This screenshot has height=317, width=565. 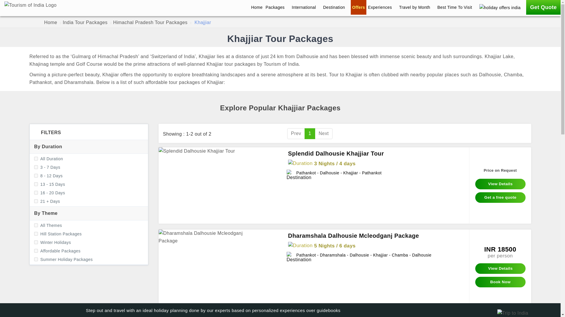 What do you see at coordinates (36, 242) in the screenshot?
I see `78` at bounding box center [36, 242].